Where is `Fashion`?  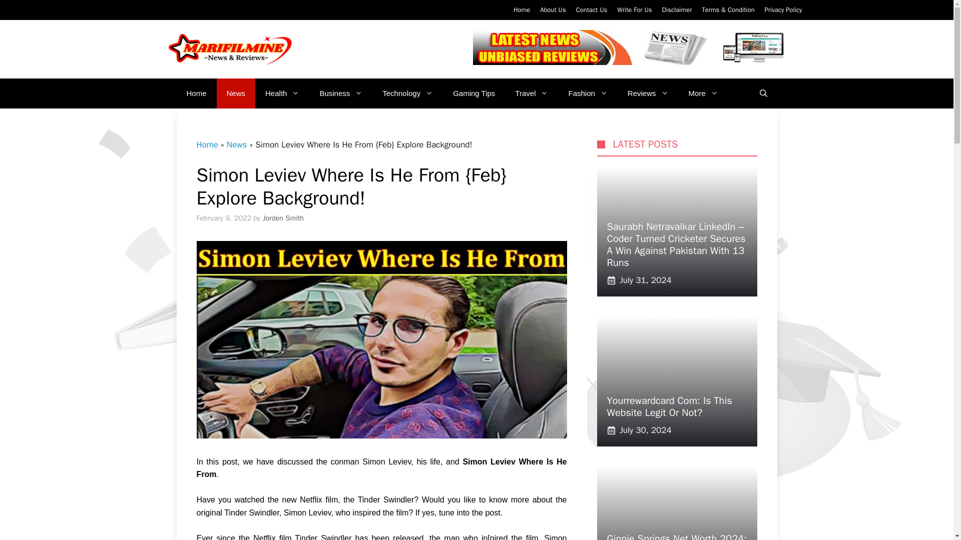 Fashion is located at coordinates (588, 93).